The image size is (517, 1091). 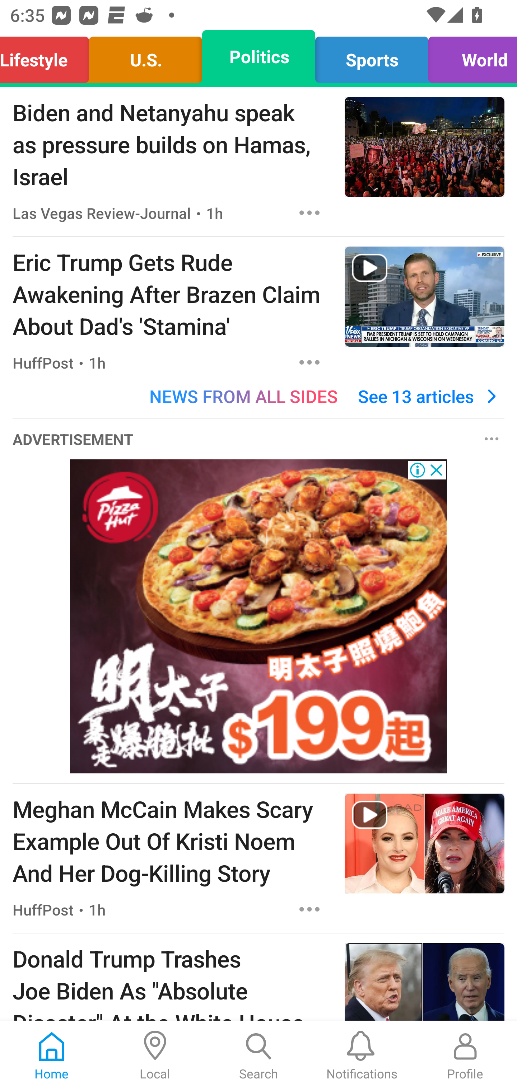 I want to click on Options, so click(x=309, y=909).